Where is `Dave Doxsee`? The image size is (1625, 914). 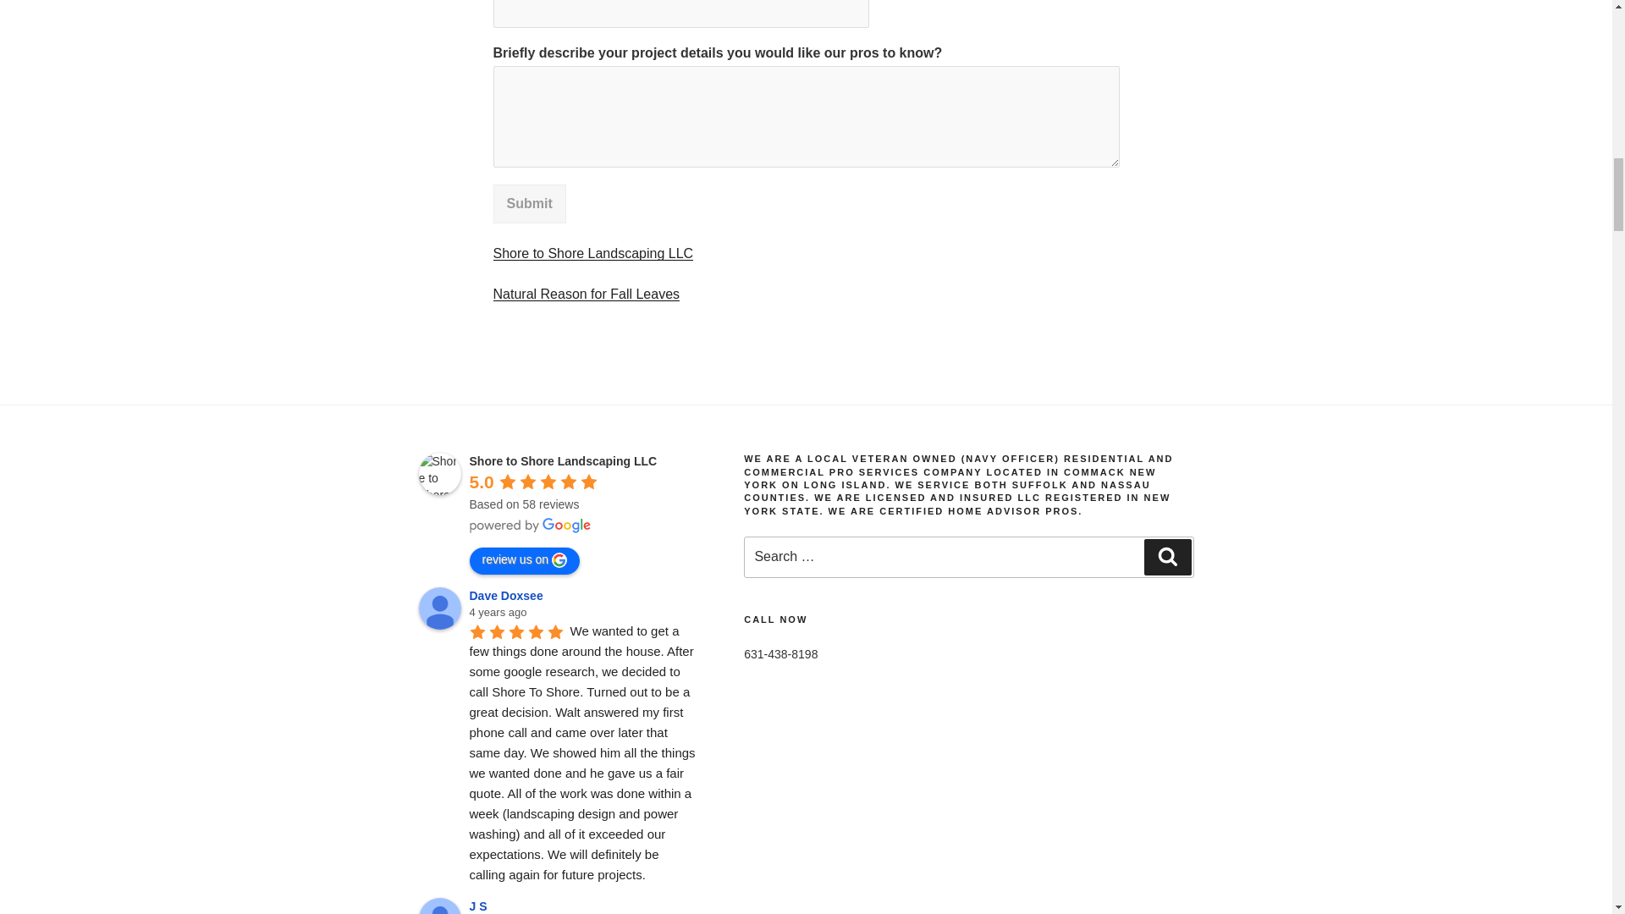 Dave Doxsee is located at coordinates (438, 608).